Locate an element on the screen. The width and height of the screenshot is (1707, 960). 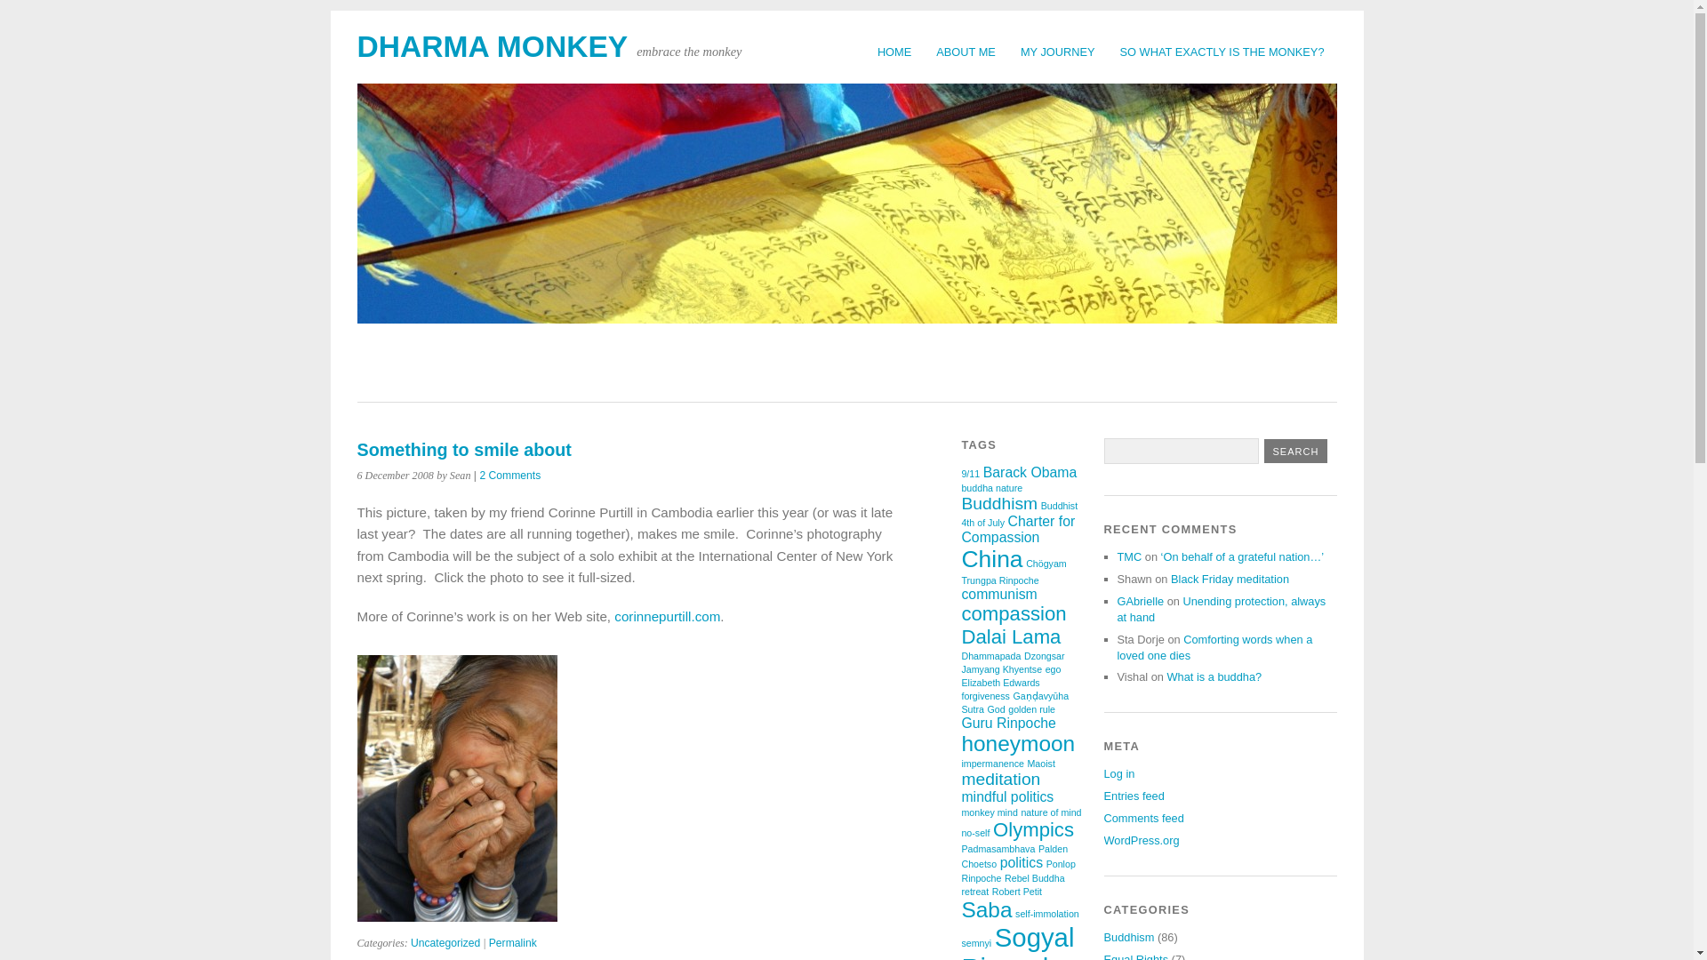
impermanence is located at coordinates (991, 764).